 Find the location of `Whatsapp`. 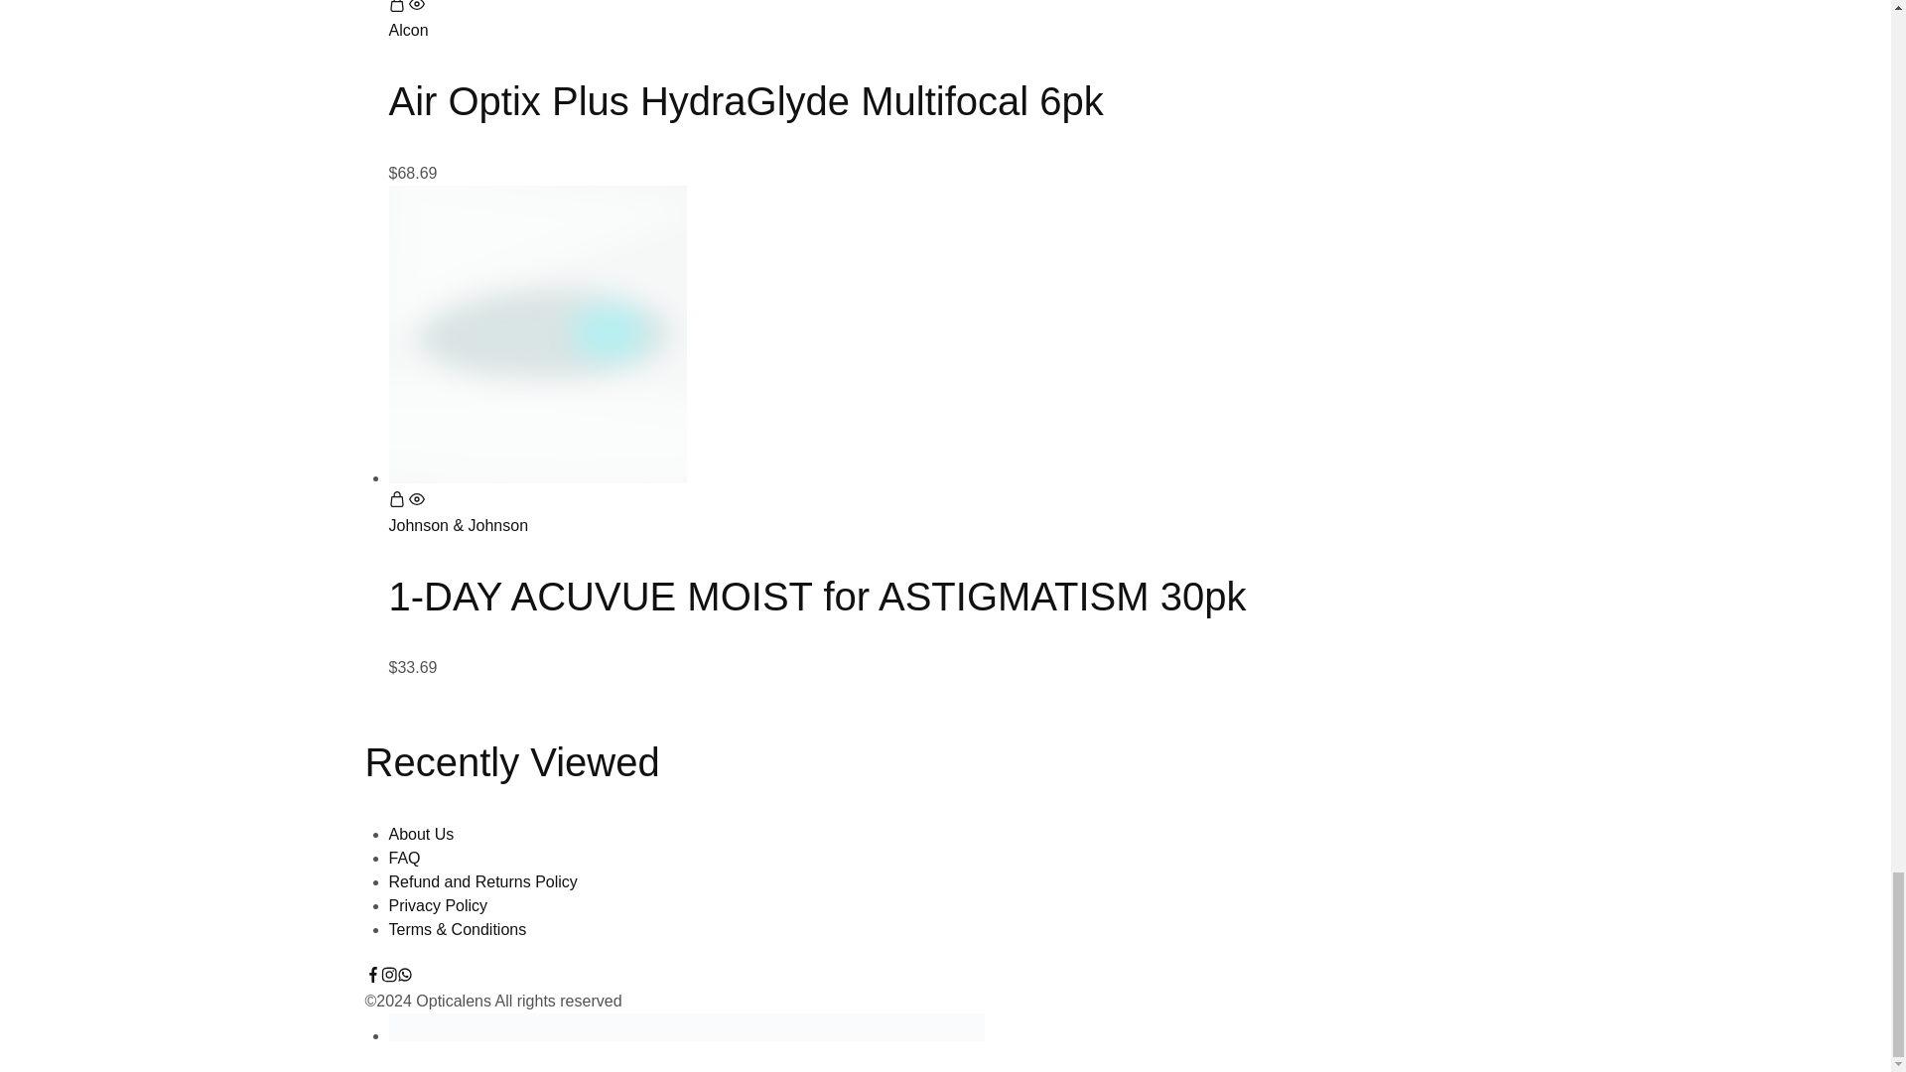

Whatsapp is located at coordinates (405, 977).